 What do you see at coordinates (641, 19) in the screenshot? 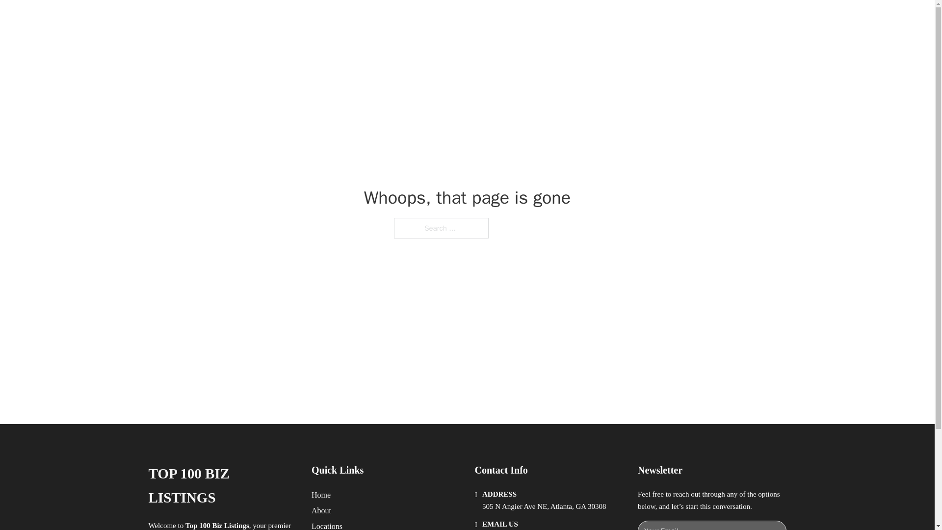
I see `LOCATIONS` at bounding box center [641, 19].